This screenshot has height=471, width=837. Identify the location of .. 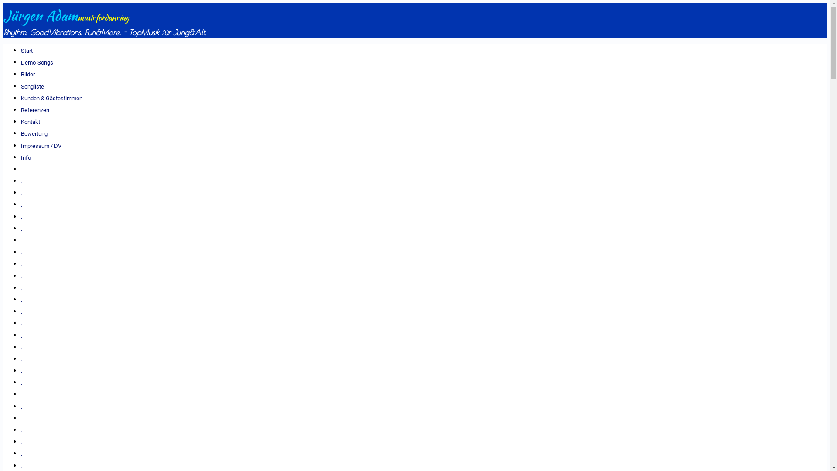
(22, 466).